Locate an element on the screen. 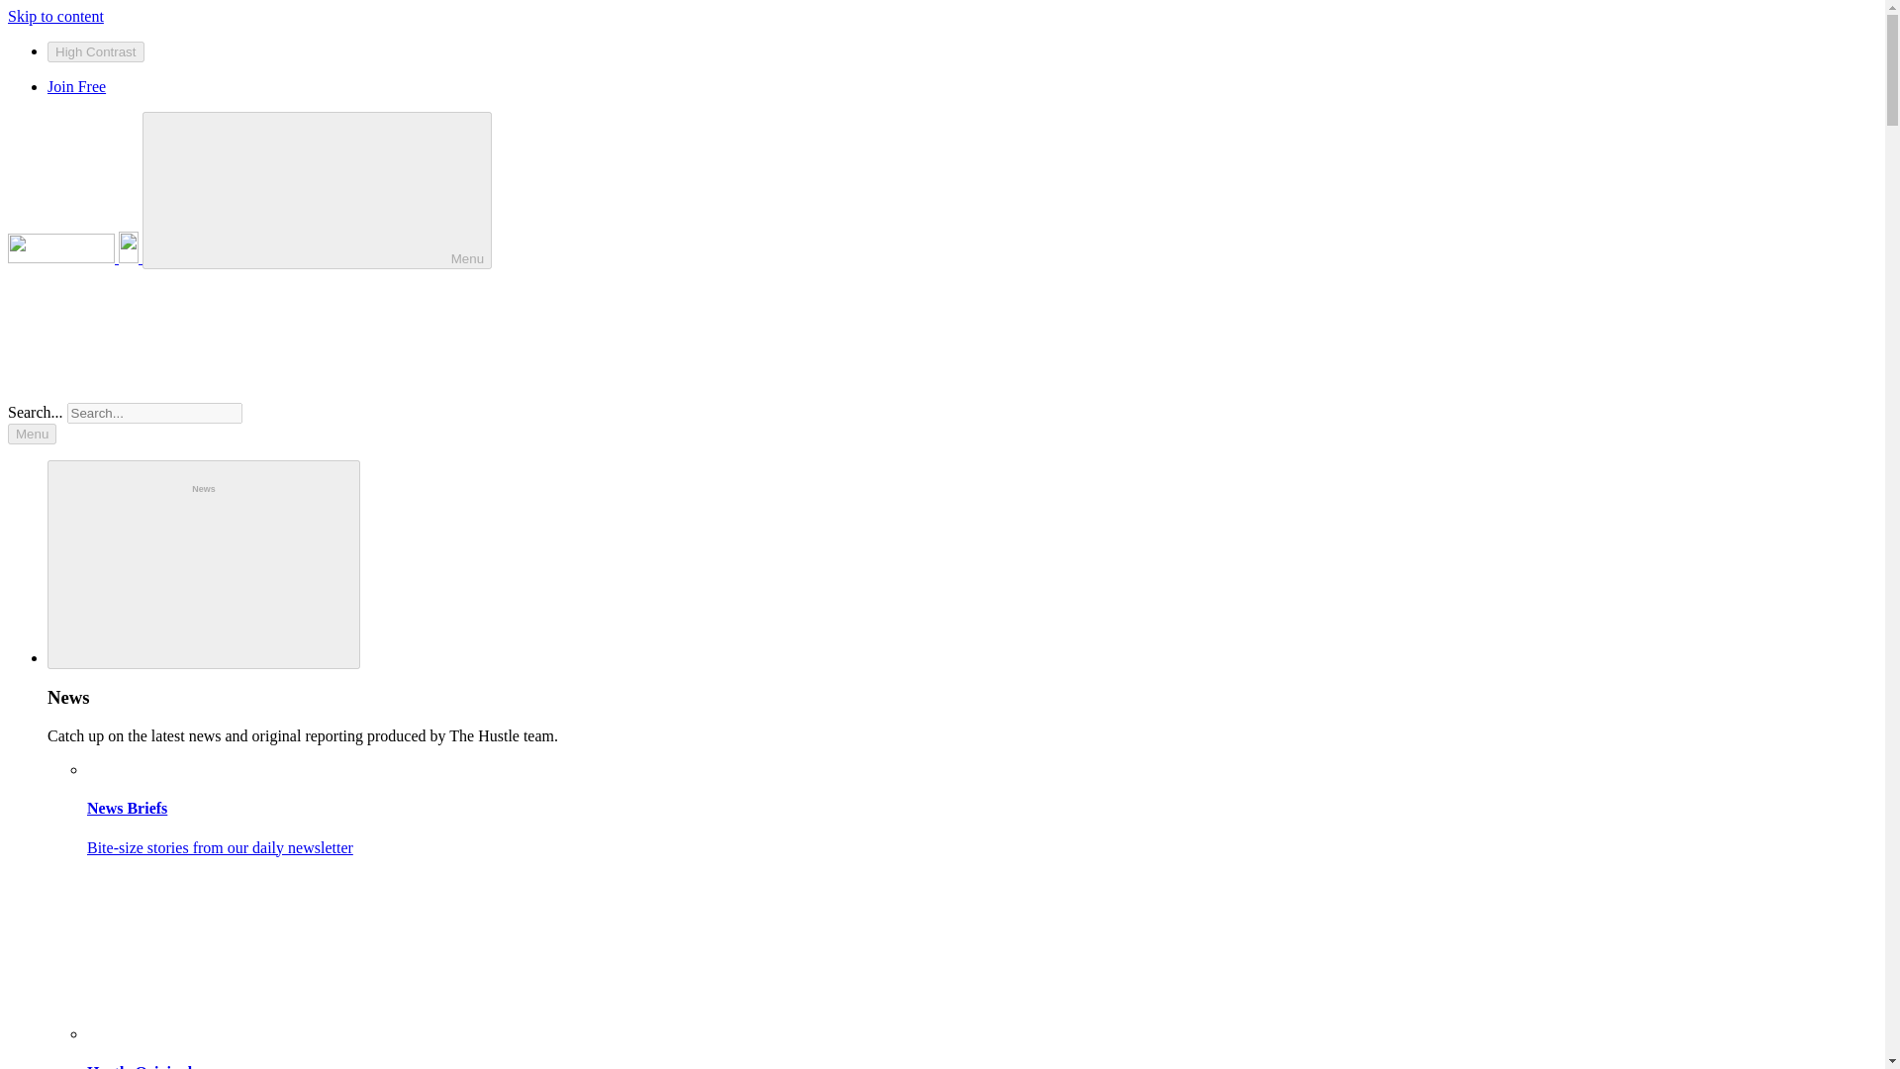 The width and height of the screenshot is (1900, 1069). Join Free is located at coordinates (77, 86).